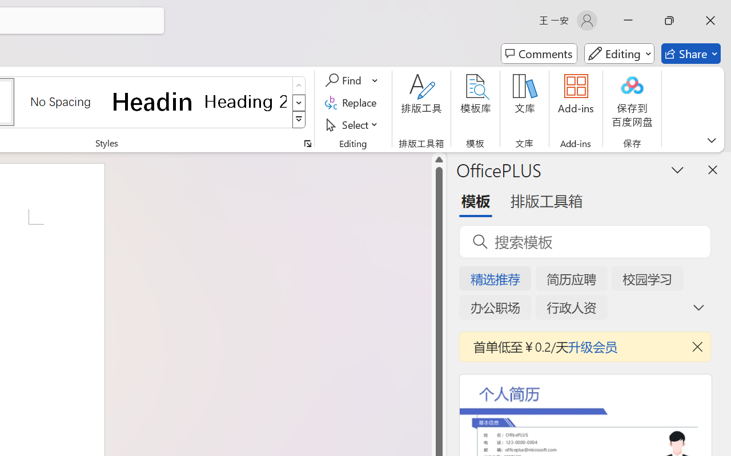 Image resolution: width=731 pixels, height=456 pixels. Describe the element at coordinates (439, 160) in the screenshot. I see `Line up` at that location.